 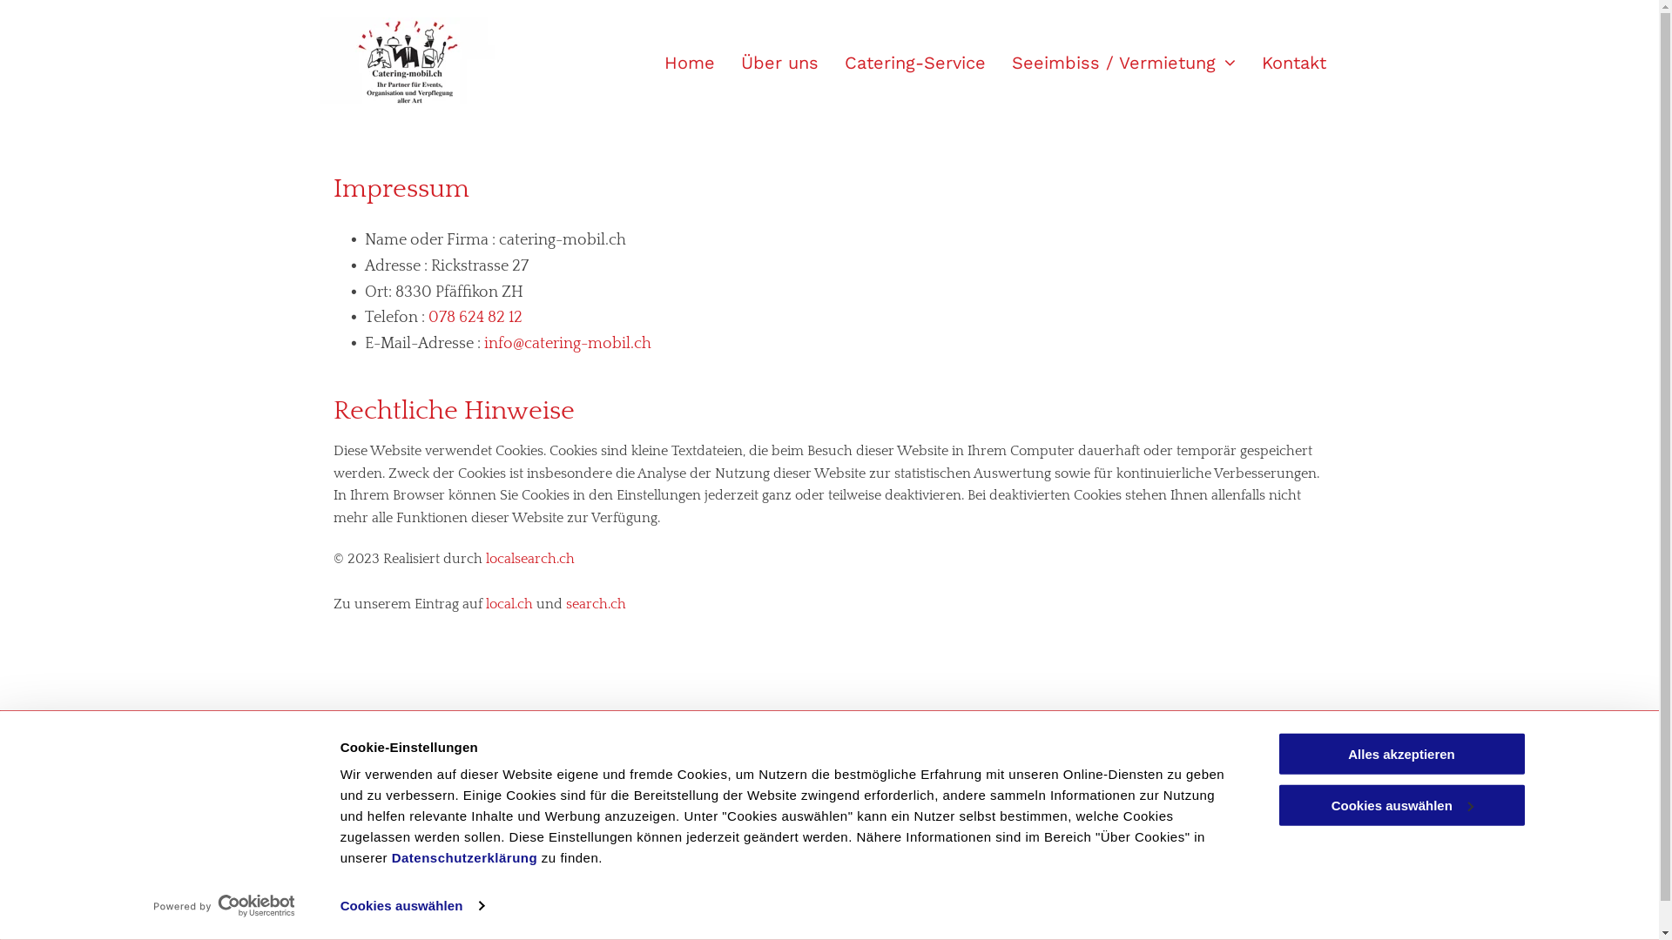 I want to click on 078 624 82 12, so click(x=630, y=798).